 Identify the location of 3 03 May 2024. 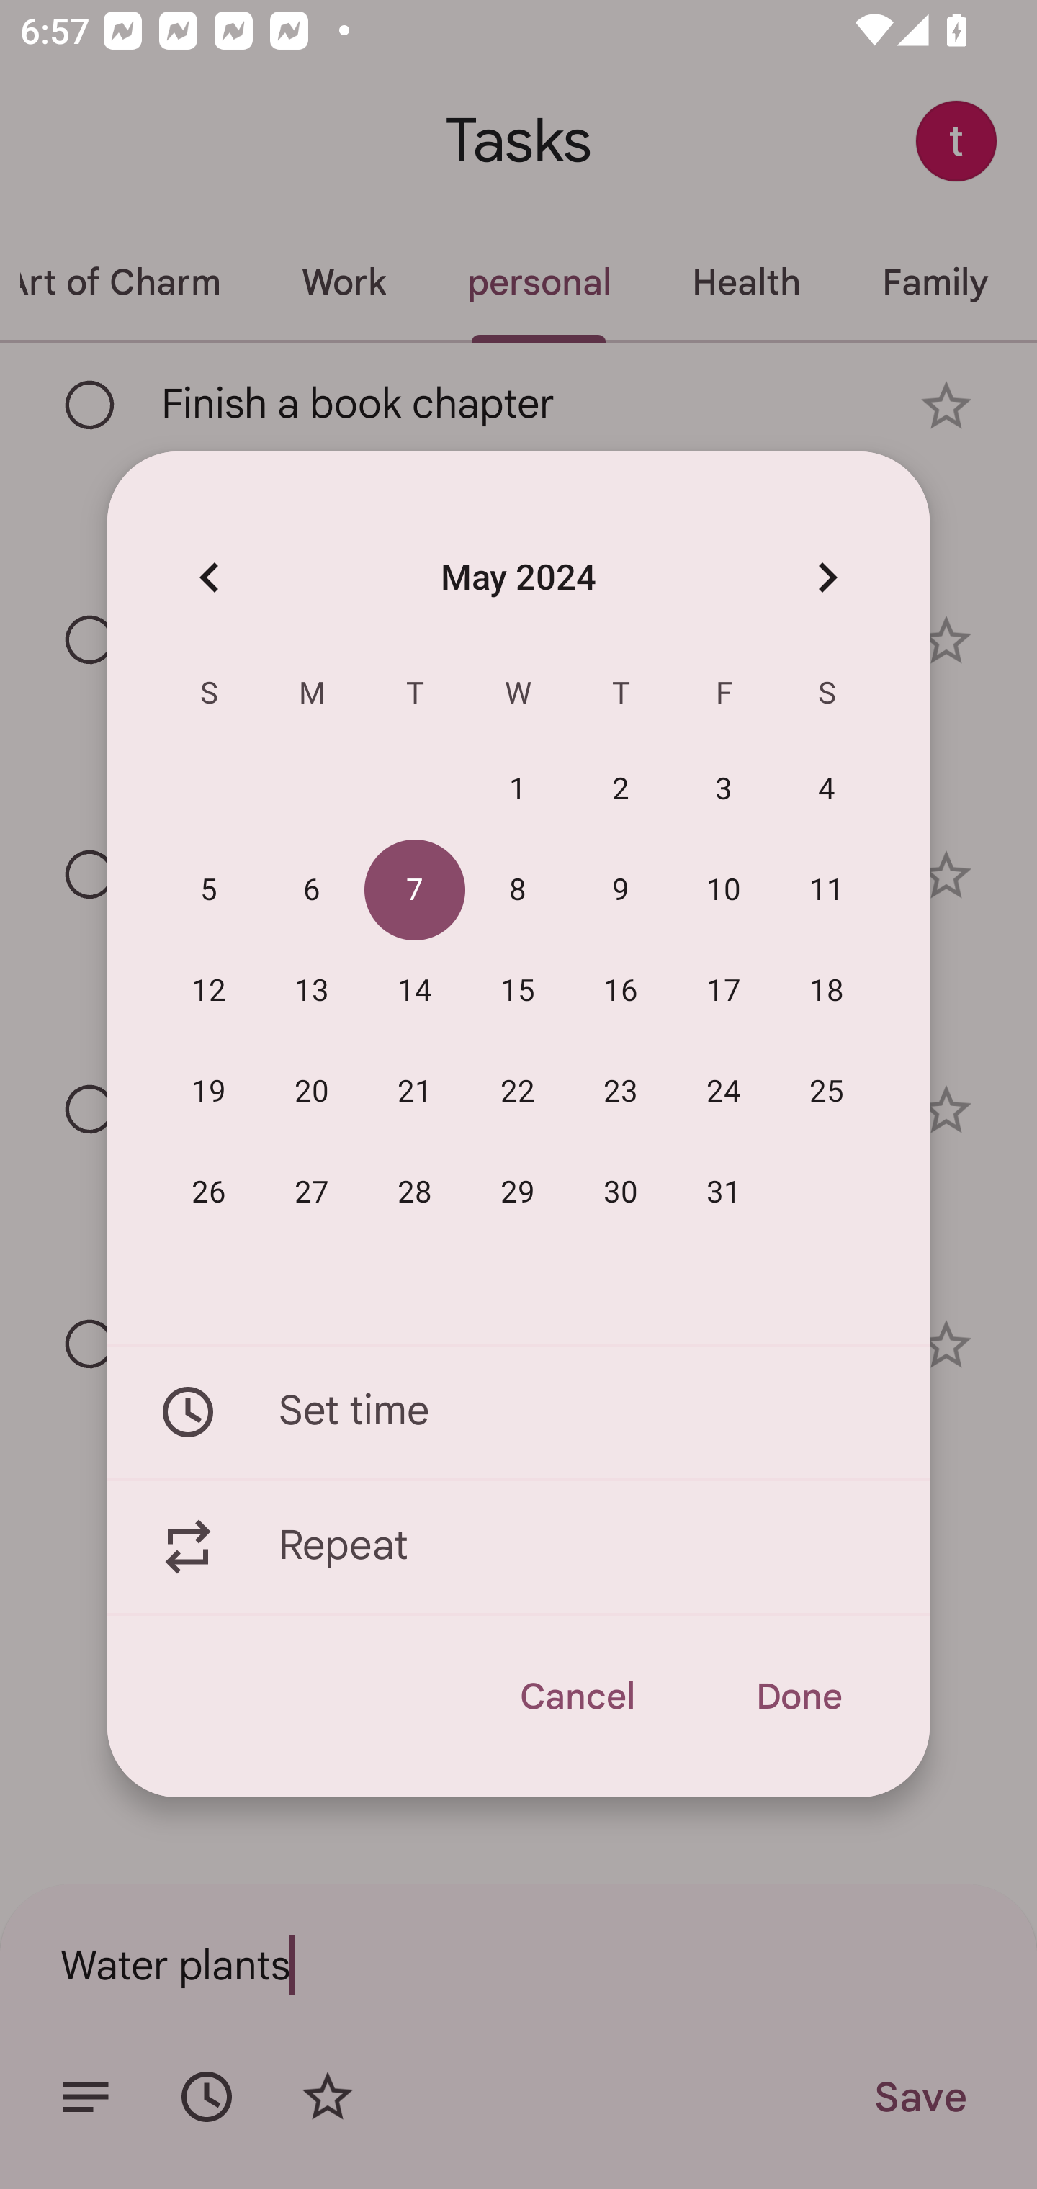
(724, 790).